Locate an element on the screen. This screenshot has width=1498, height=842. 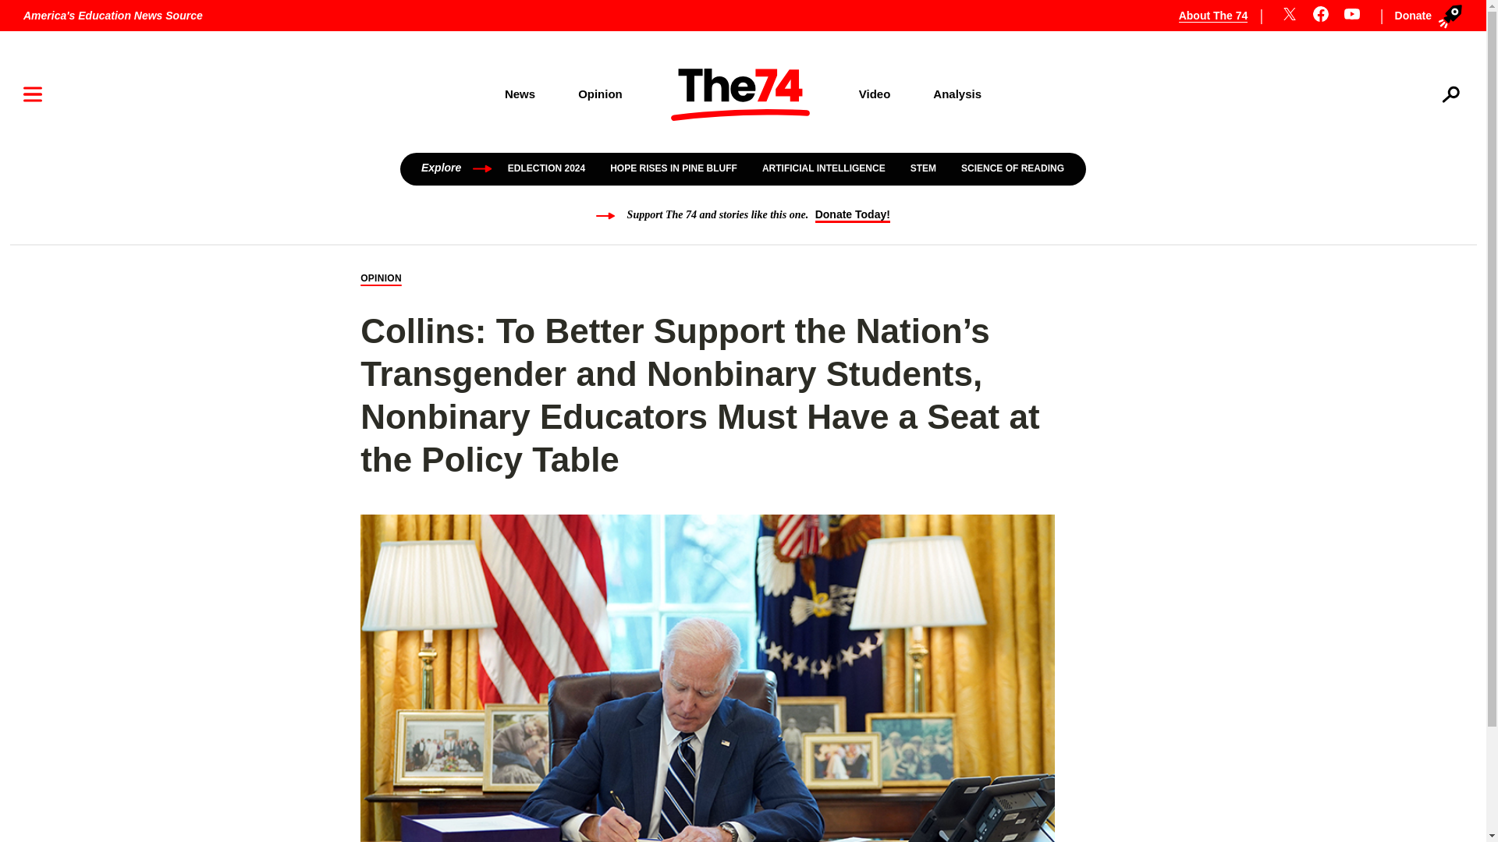
About The 74 is located at coordinates (1222, 16).